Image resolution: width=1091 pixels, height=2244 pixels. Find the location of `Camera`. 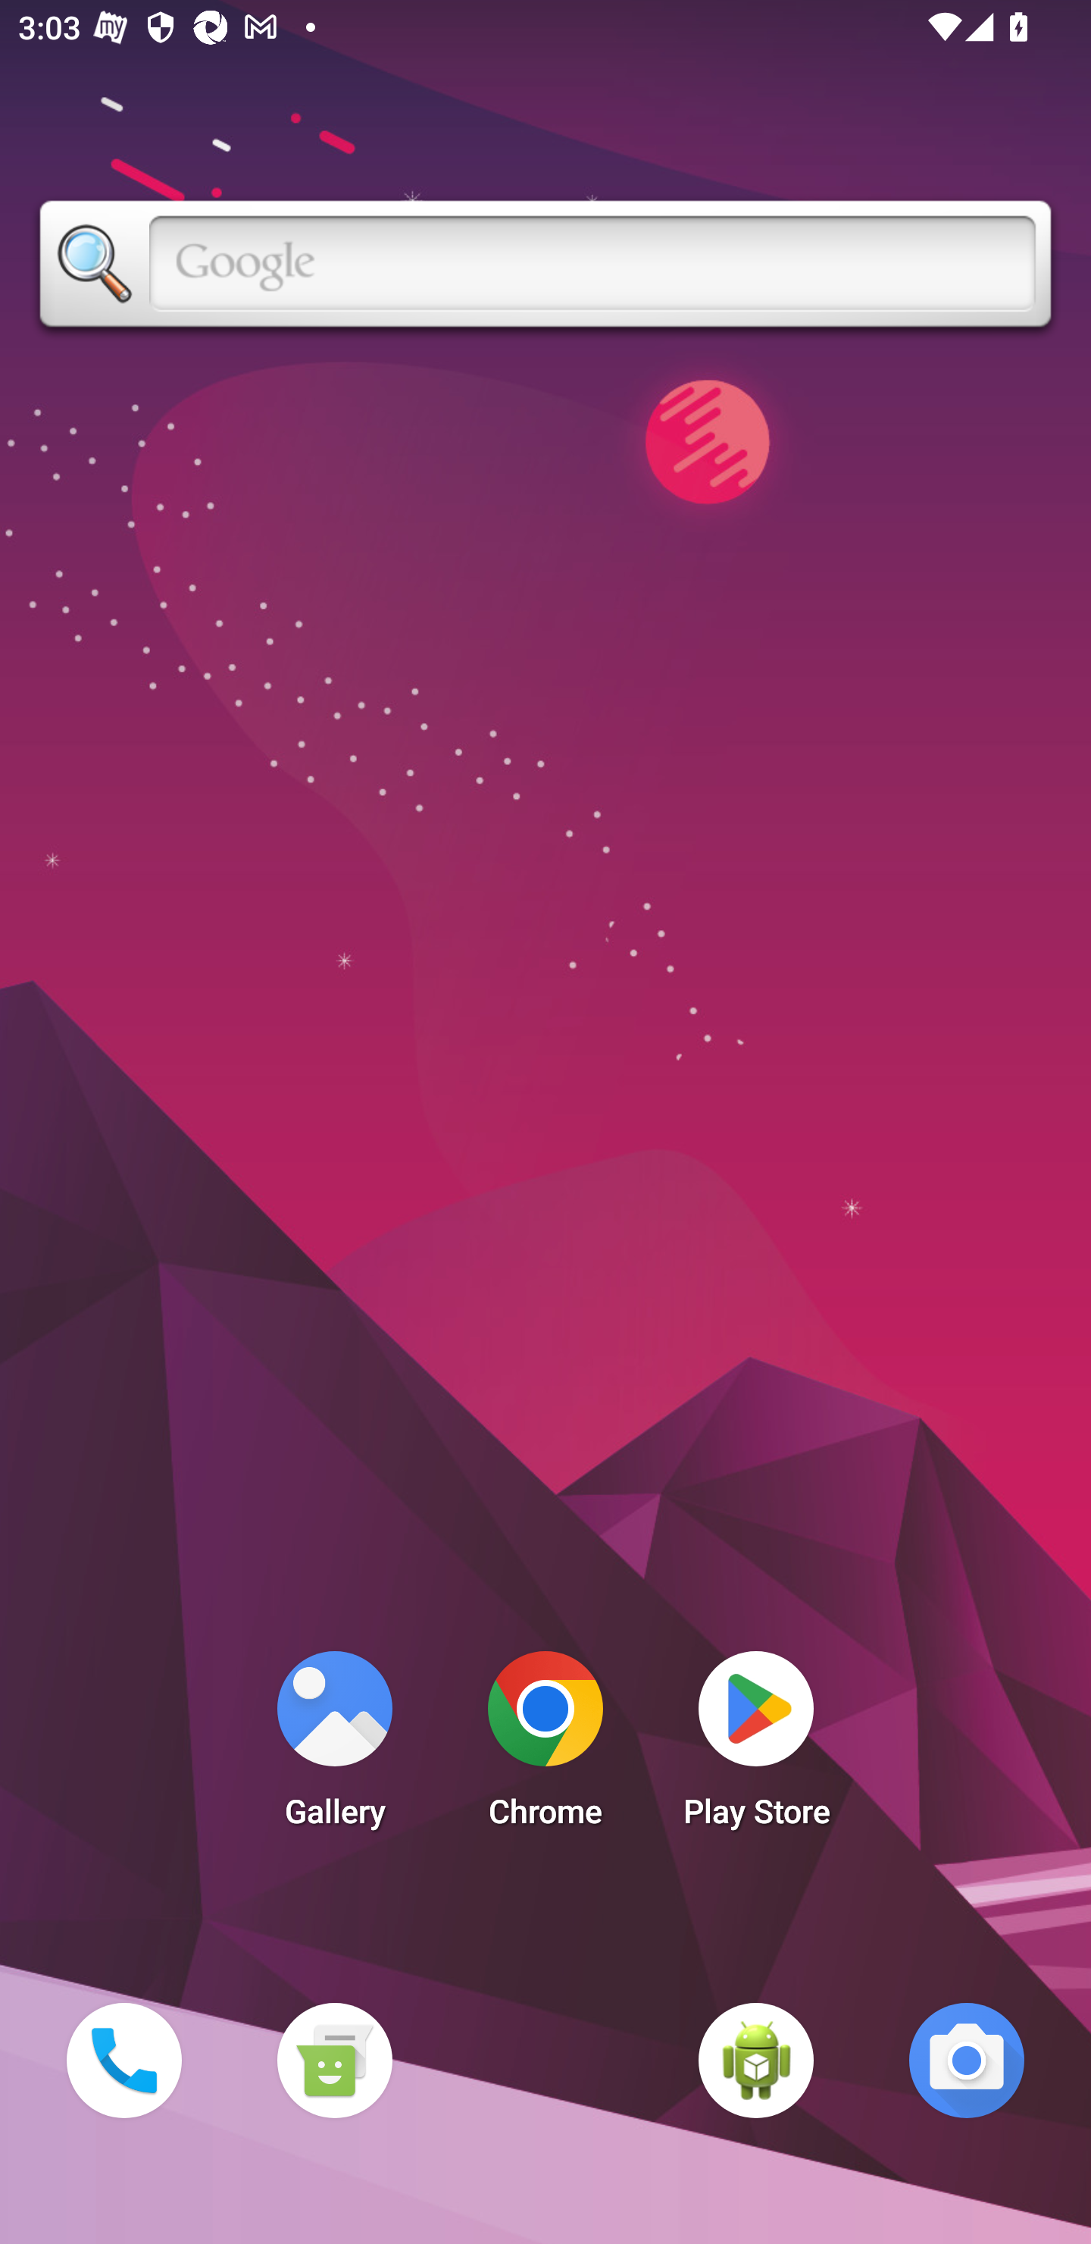

Camera is located at coordinates (967, 2060).